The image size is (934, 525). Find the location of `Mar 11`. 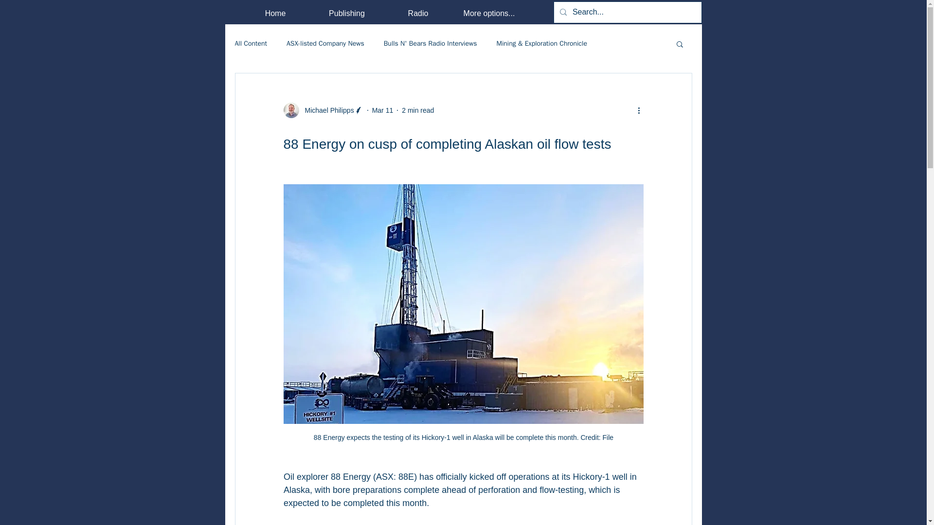

Mar 11 is located at coordinates (382, 110).